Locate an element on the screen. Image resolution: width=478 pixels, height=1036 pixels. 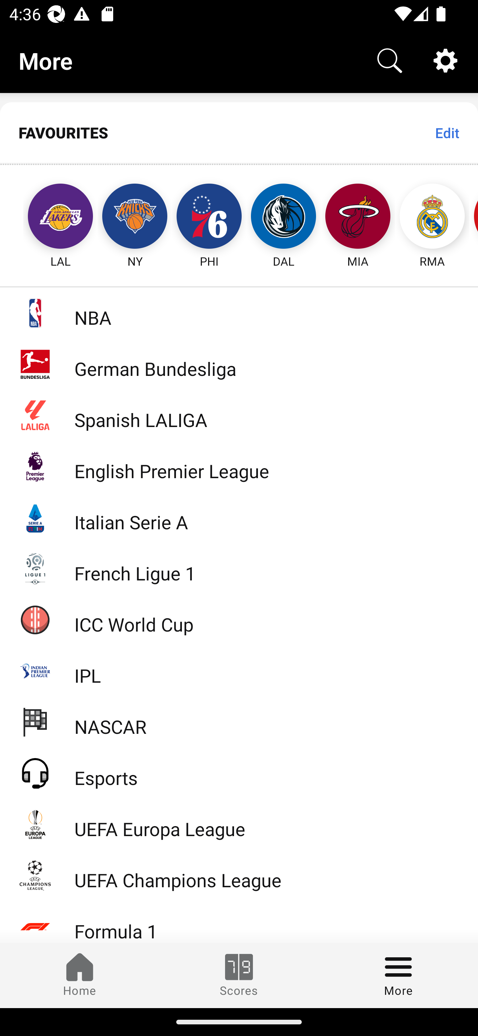
MIA Miami Heat is located at coordinates (358, 217).